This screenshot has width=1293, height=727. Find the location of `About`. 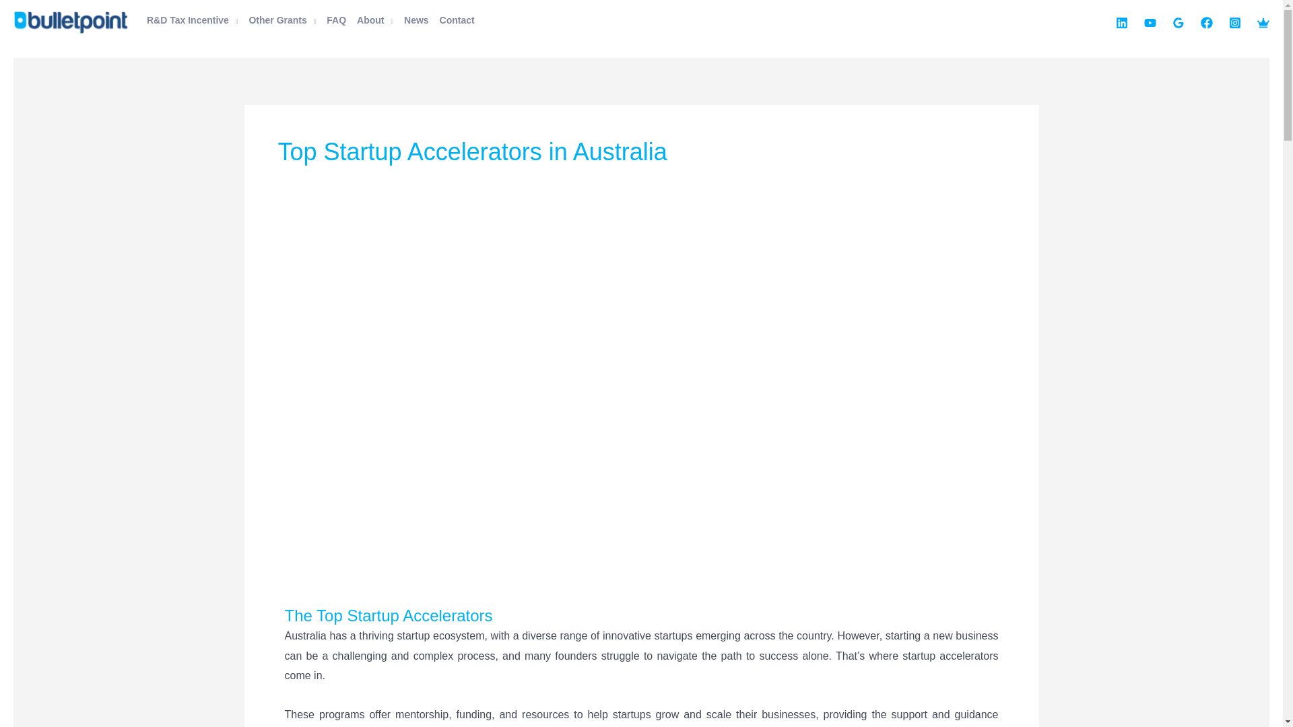

About is located at coordinates (374, 21).